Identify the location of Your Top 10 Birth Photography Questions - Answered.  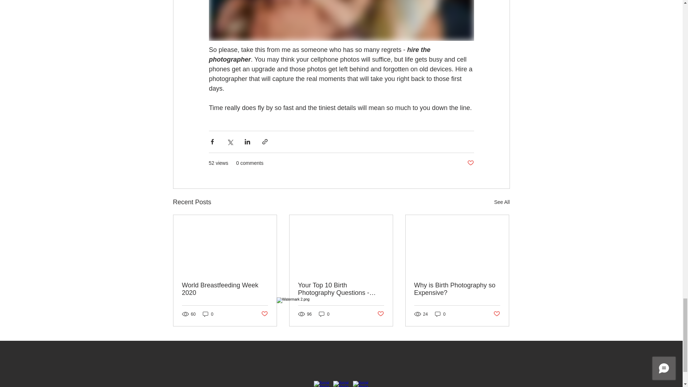
(341, 289).